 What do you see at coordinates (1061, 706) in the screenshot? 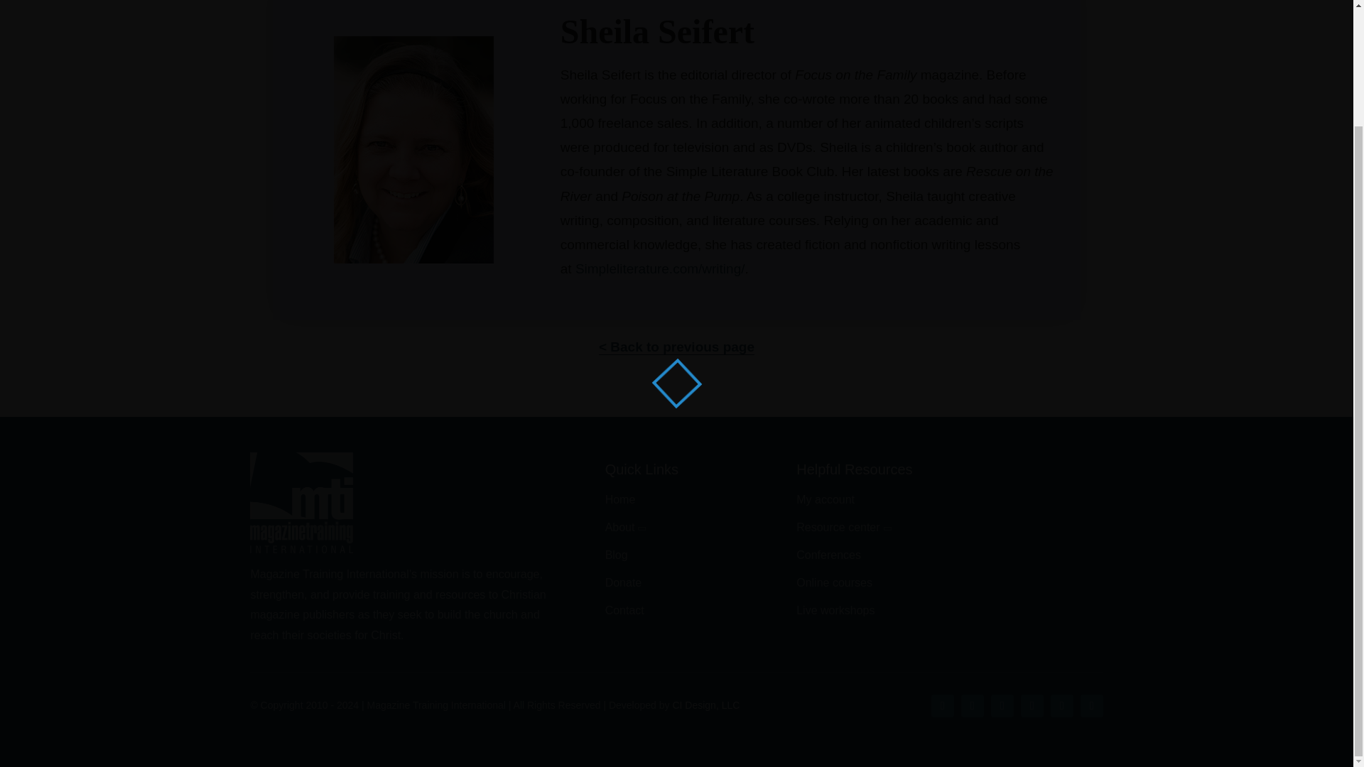
I see `LinkedIn` at bounding box center [1061, 706].